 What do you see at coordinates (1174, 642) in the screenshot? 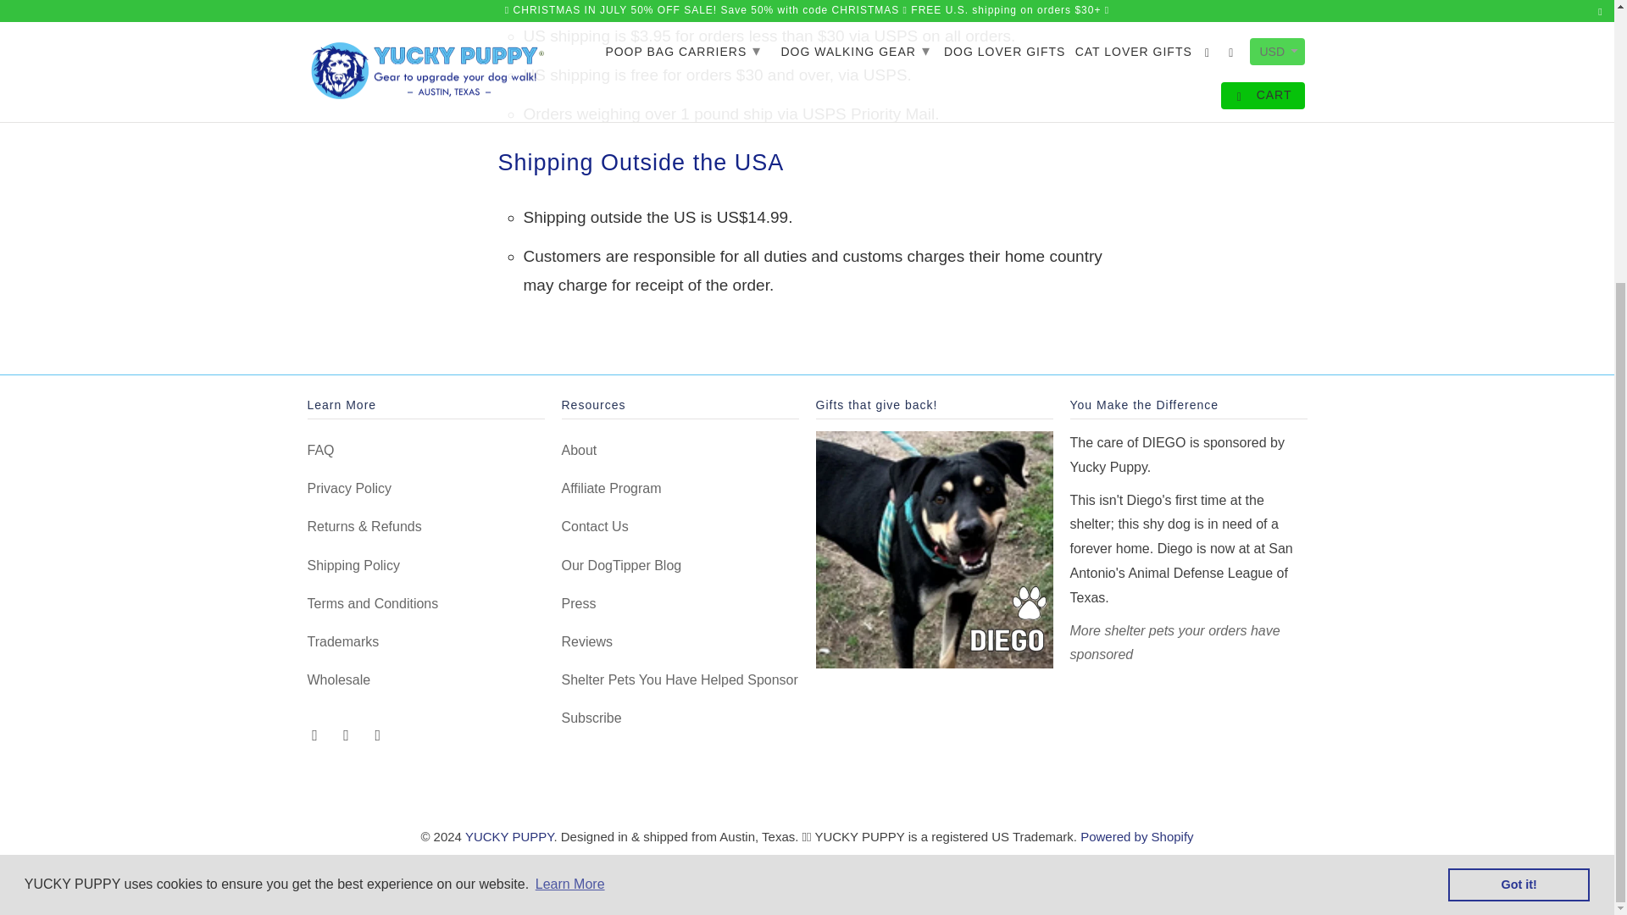
I see `Sponsored Pets` at bounding box center [1174, 642].